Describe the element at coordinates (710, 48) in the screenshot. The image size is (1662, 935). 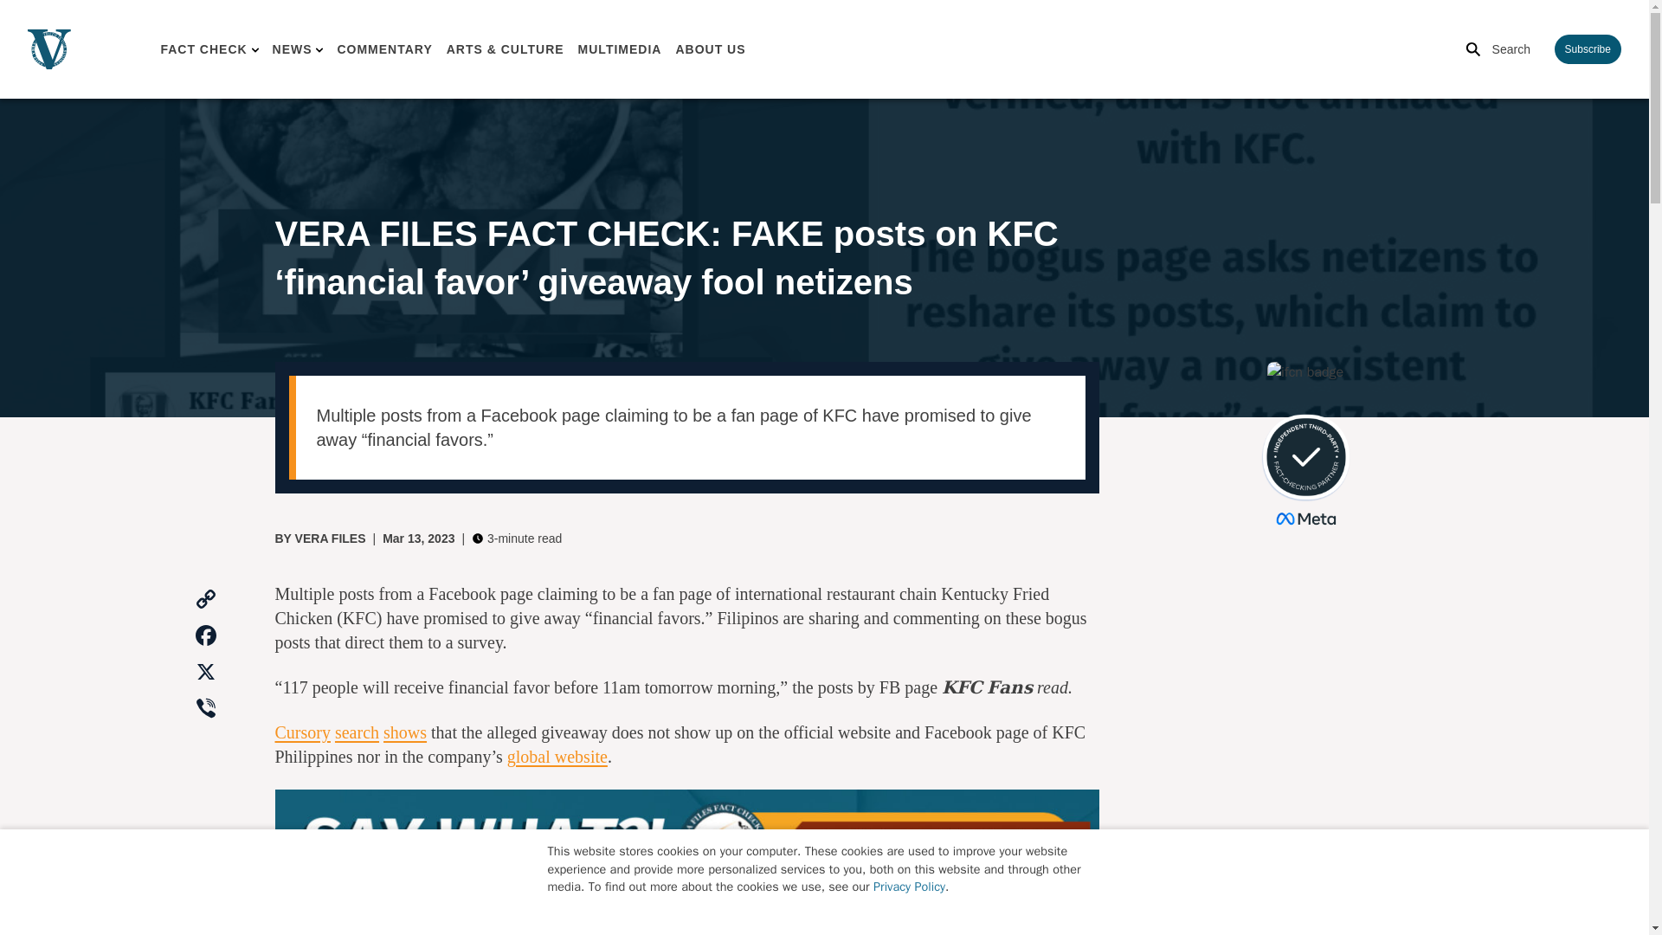
I see `ABOUT US` at that location.